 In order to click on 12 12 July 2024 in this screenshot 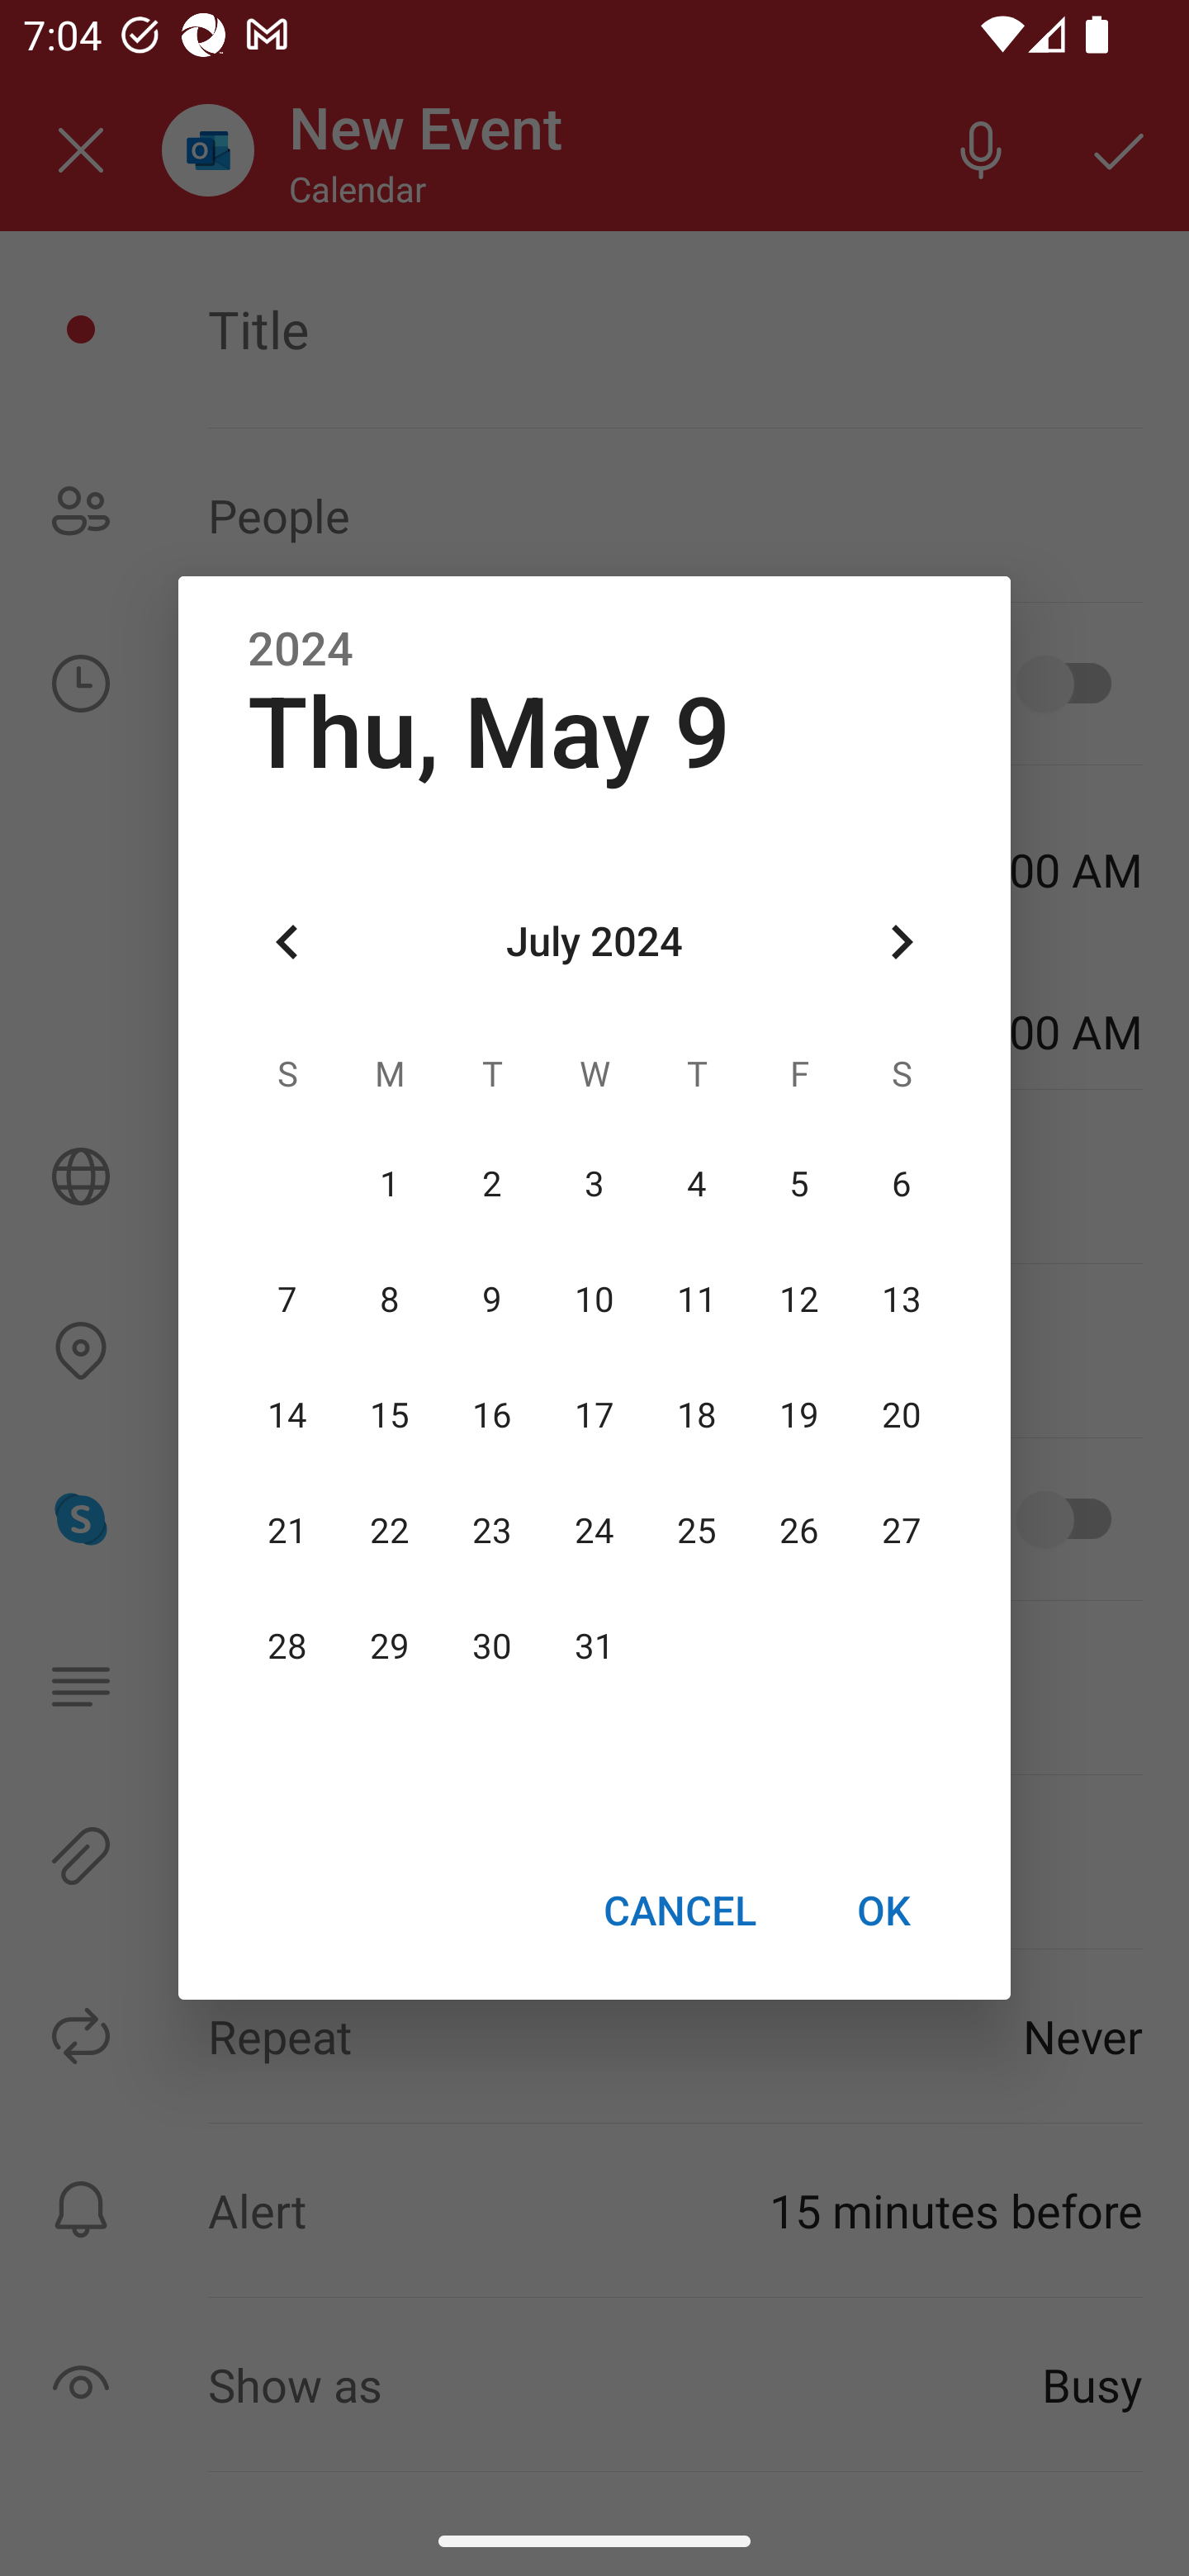, I will do `click(798, 1300)`.